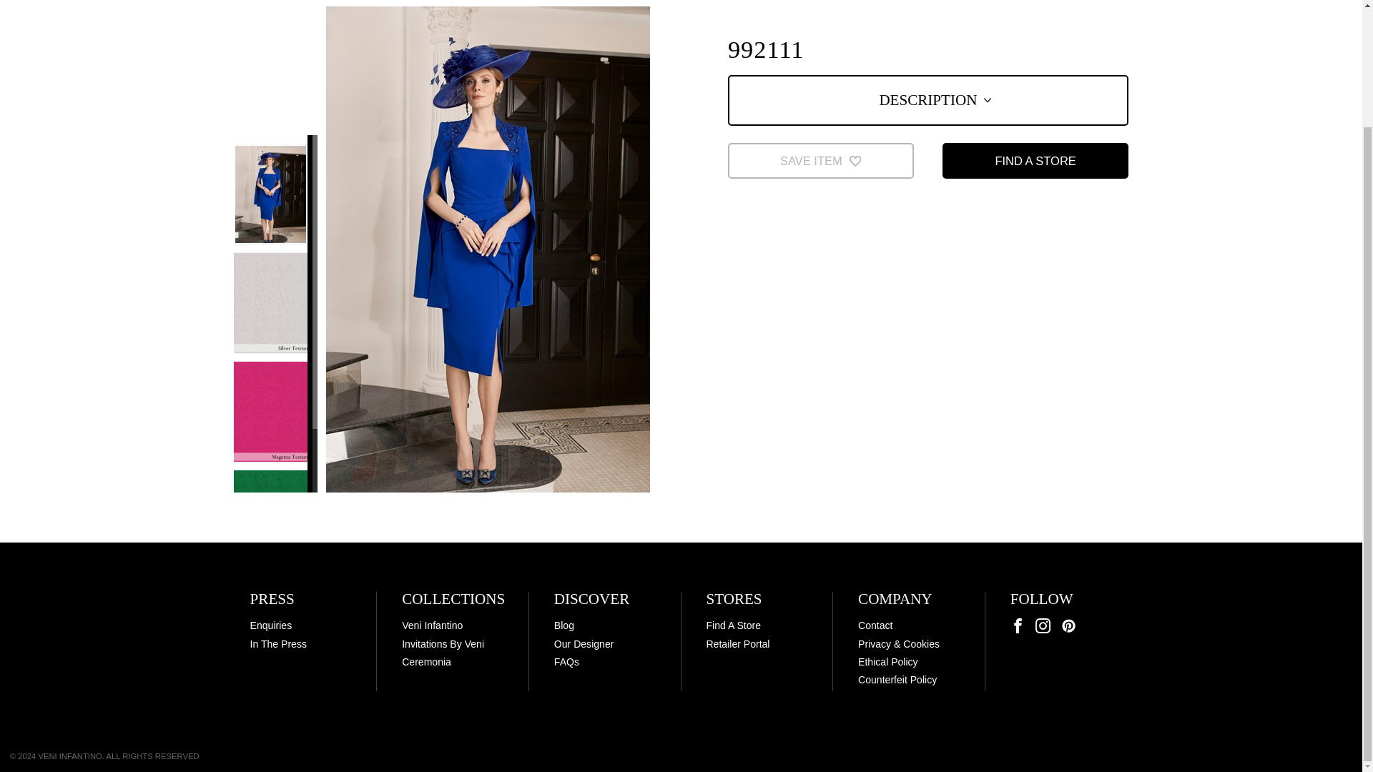  Describe the element at coordinates (277, 644) in the screenshot. I see `In The Press` at that location.